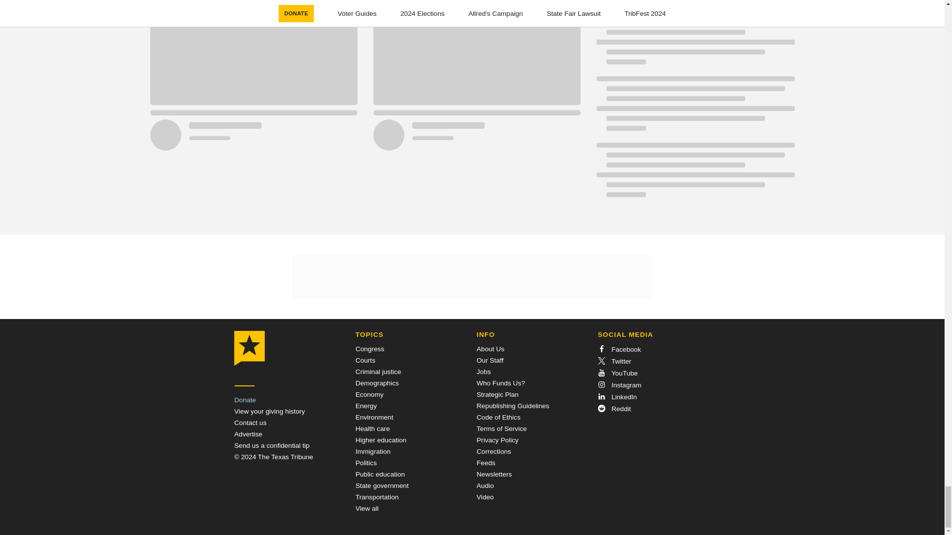 This screenshot has width=952, height=535. Describe the element at coordinates (494, 475) in the screenshot. I see `Newsletters` at that location.